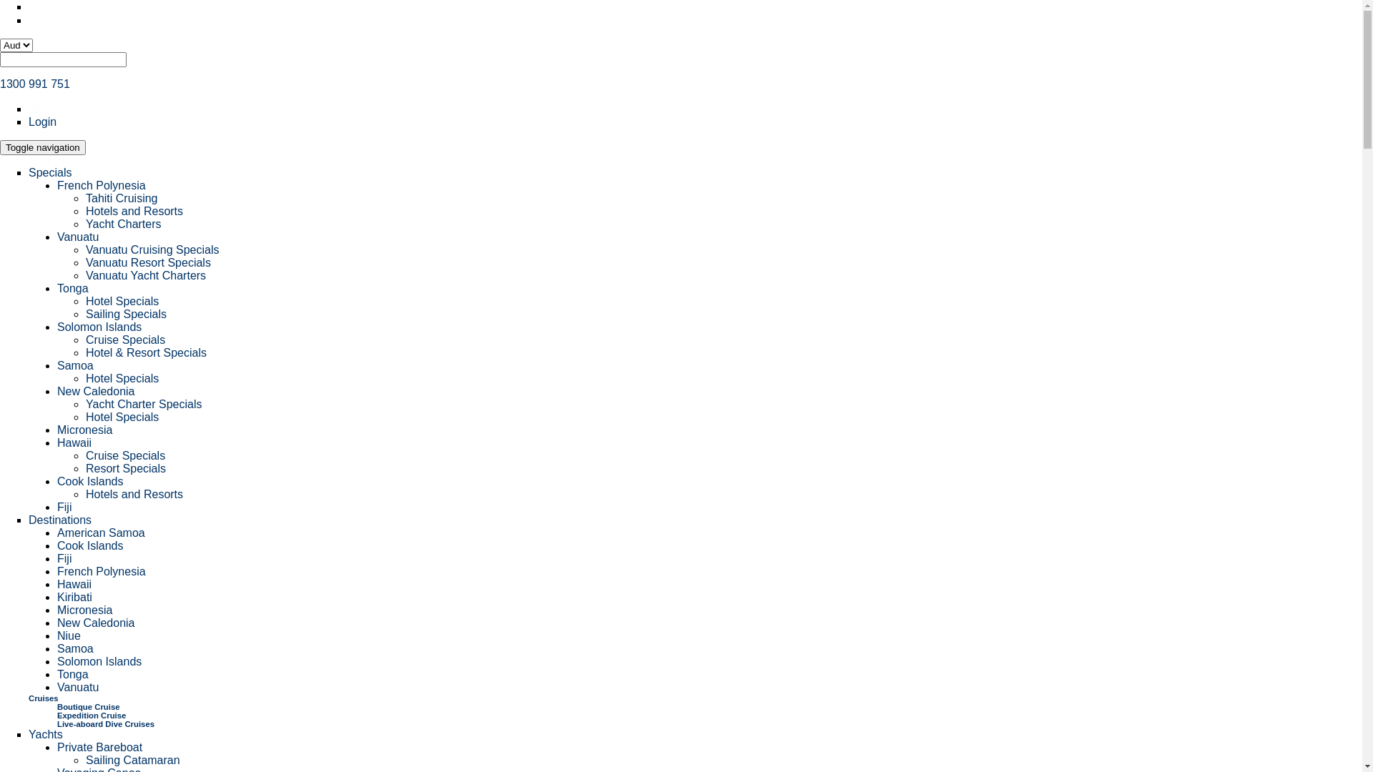 The height and width of the screenshot is (772, 1373). I want to click on Tonga, so click(73, 675).